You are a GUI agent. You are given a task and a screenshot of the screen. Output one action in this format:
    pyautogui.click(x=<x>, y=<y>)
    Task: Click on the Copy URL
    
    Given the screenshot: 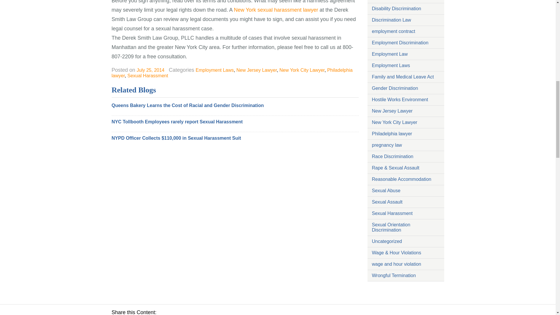 What is the action you would take?
    pyautogui.click(x=236, y=311)
    